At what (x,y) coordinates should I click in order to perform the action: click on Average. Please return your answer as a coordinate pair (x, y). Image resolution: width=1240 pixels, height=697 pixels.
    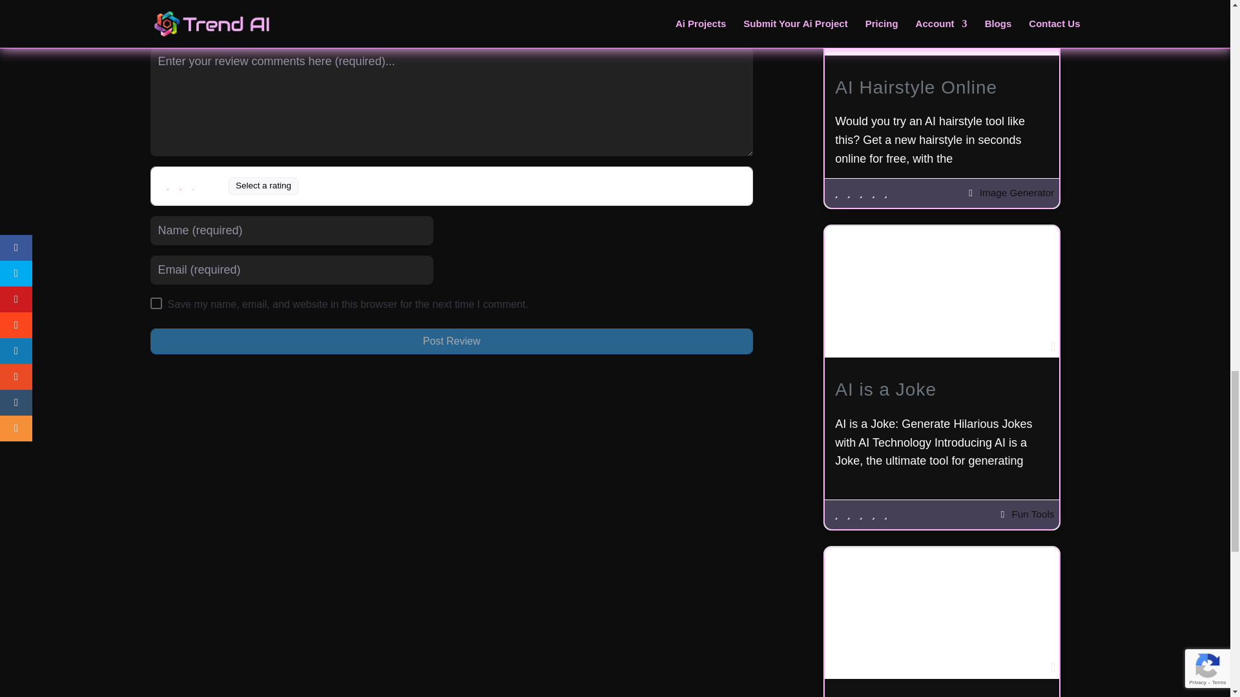
    Looking at the image, I should click on (193, 185).